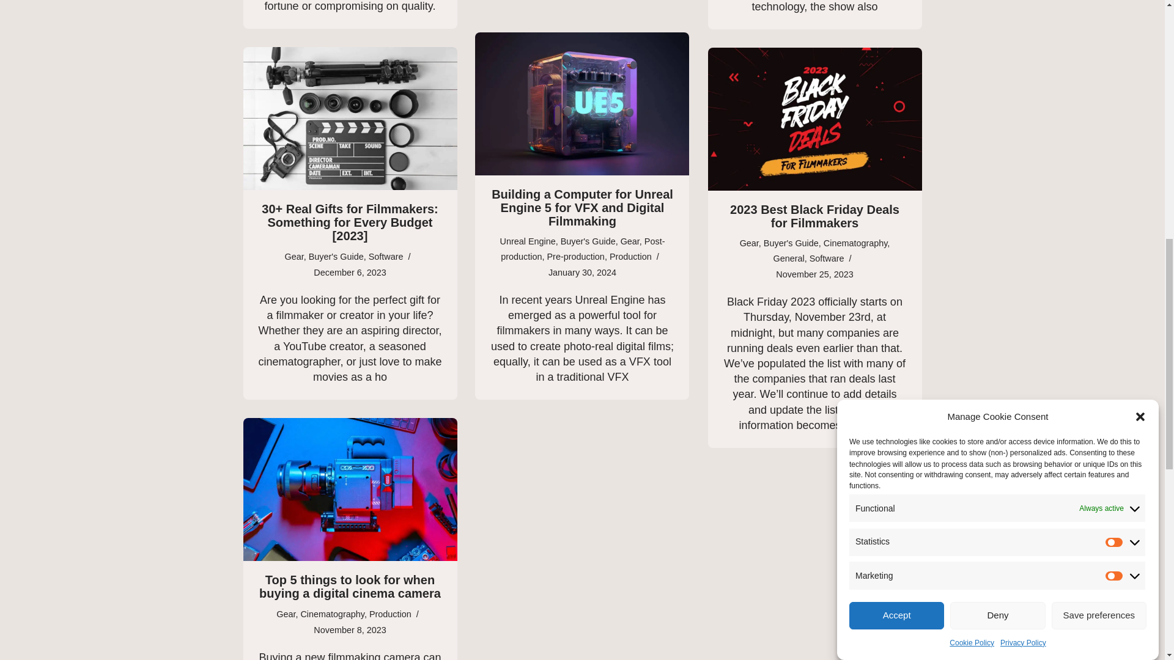 Image resolution: width=1174 pixels, height=660 pixels. I want to click on 2023 Best Black Friday Deals for Filmmakers, so click(814, 119).